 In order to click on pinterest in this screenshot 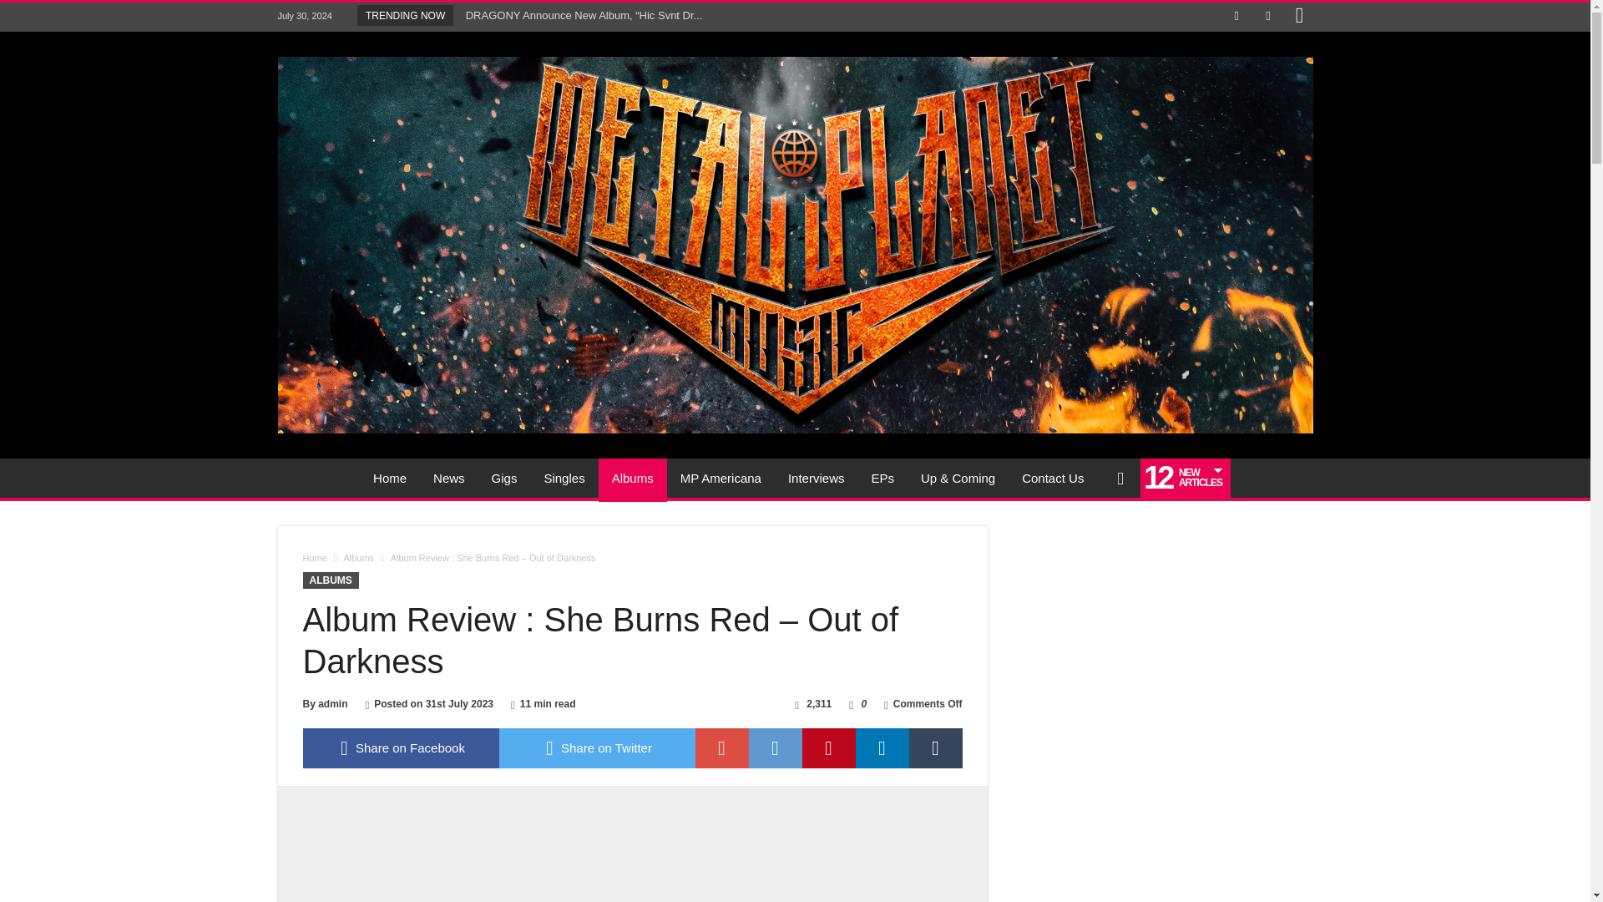, I will do `click(828, 748)`.